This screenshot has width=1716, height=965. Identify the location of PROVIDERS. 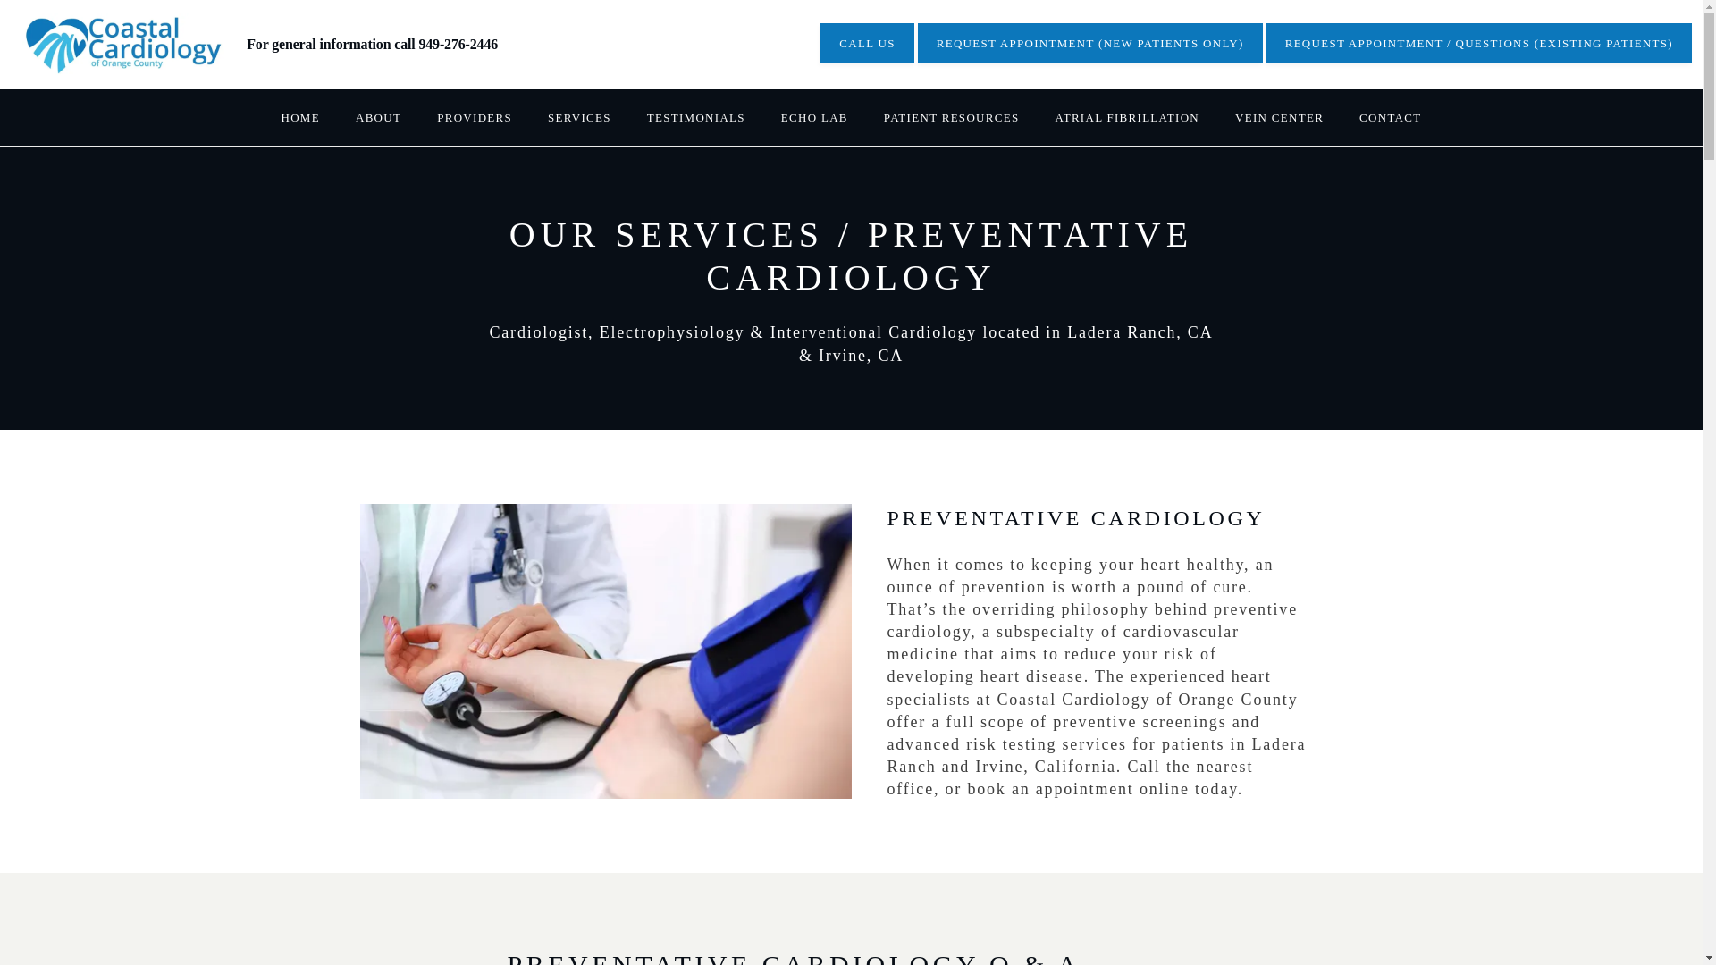
(474, 118).